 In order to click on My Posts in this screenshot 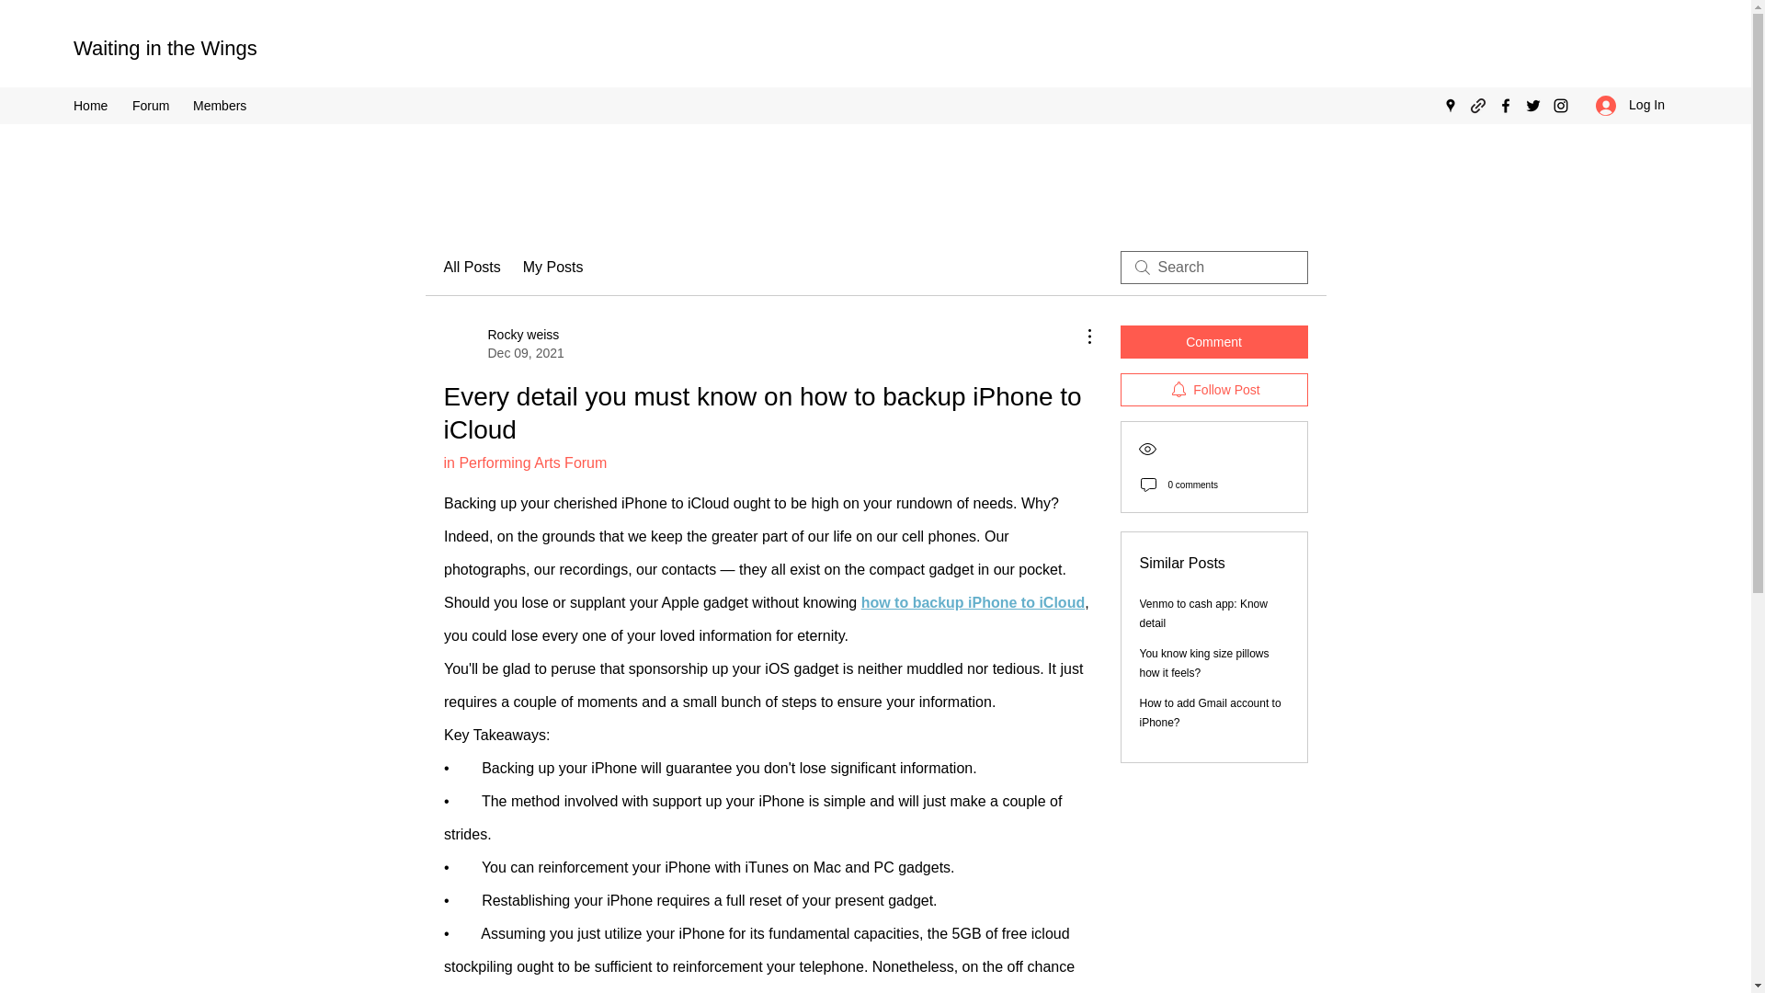, I will do `click(1204, 663)`.